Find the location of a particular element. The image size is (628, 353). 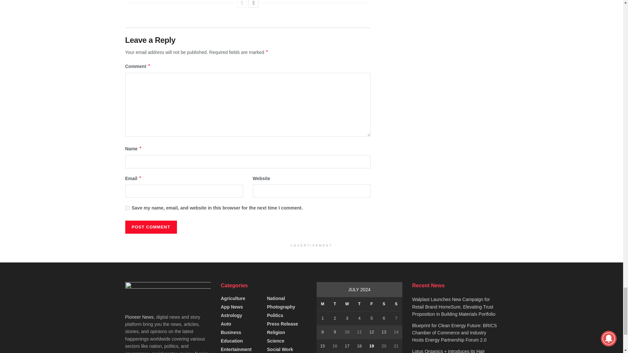

Monday is located at coordinates (323, 304).